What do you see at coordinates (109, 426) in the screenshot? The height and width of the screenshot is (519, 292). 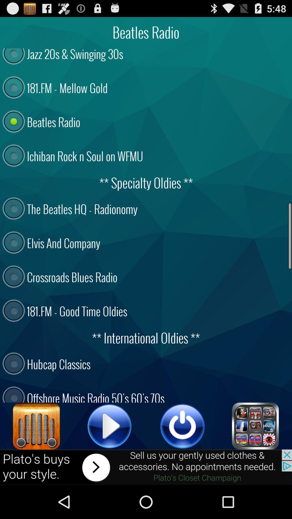 I see `play button` at bounding box center [109, 426].